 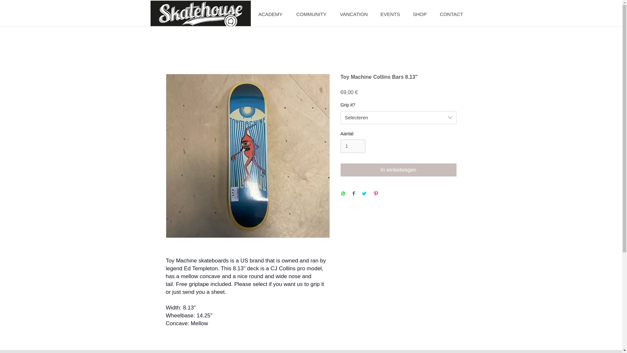 I want to click on SHOP, so click(x=420, y=14).